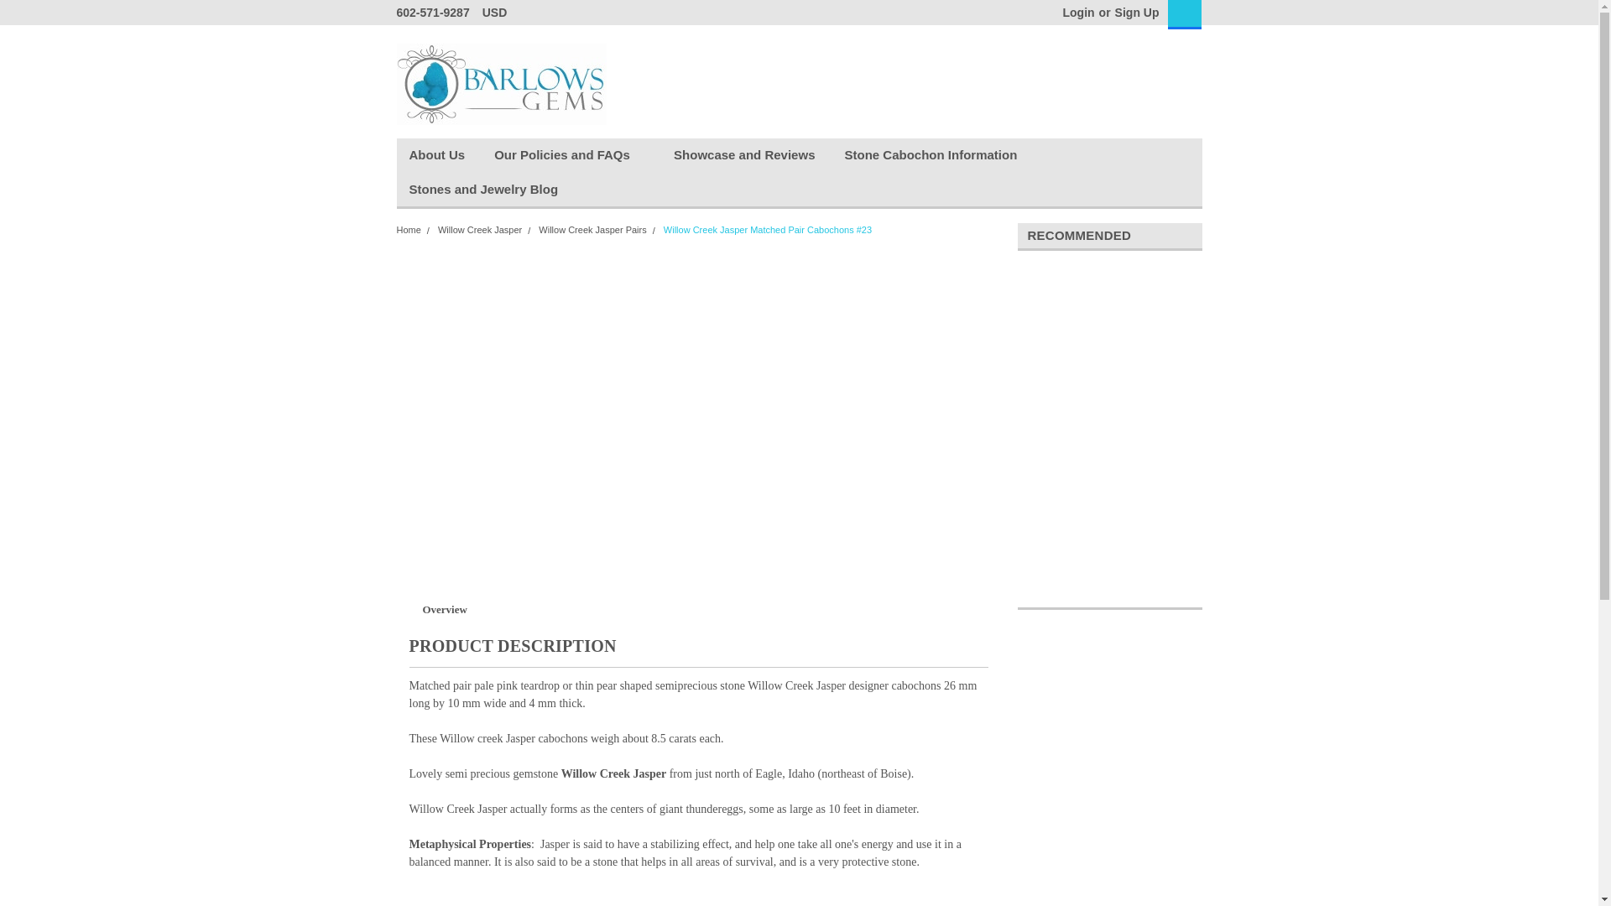 The height and width of the screenshot is (906, 1611). I want to click on Login, so click(1077, 13).